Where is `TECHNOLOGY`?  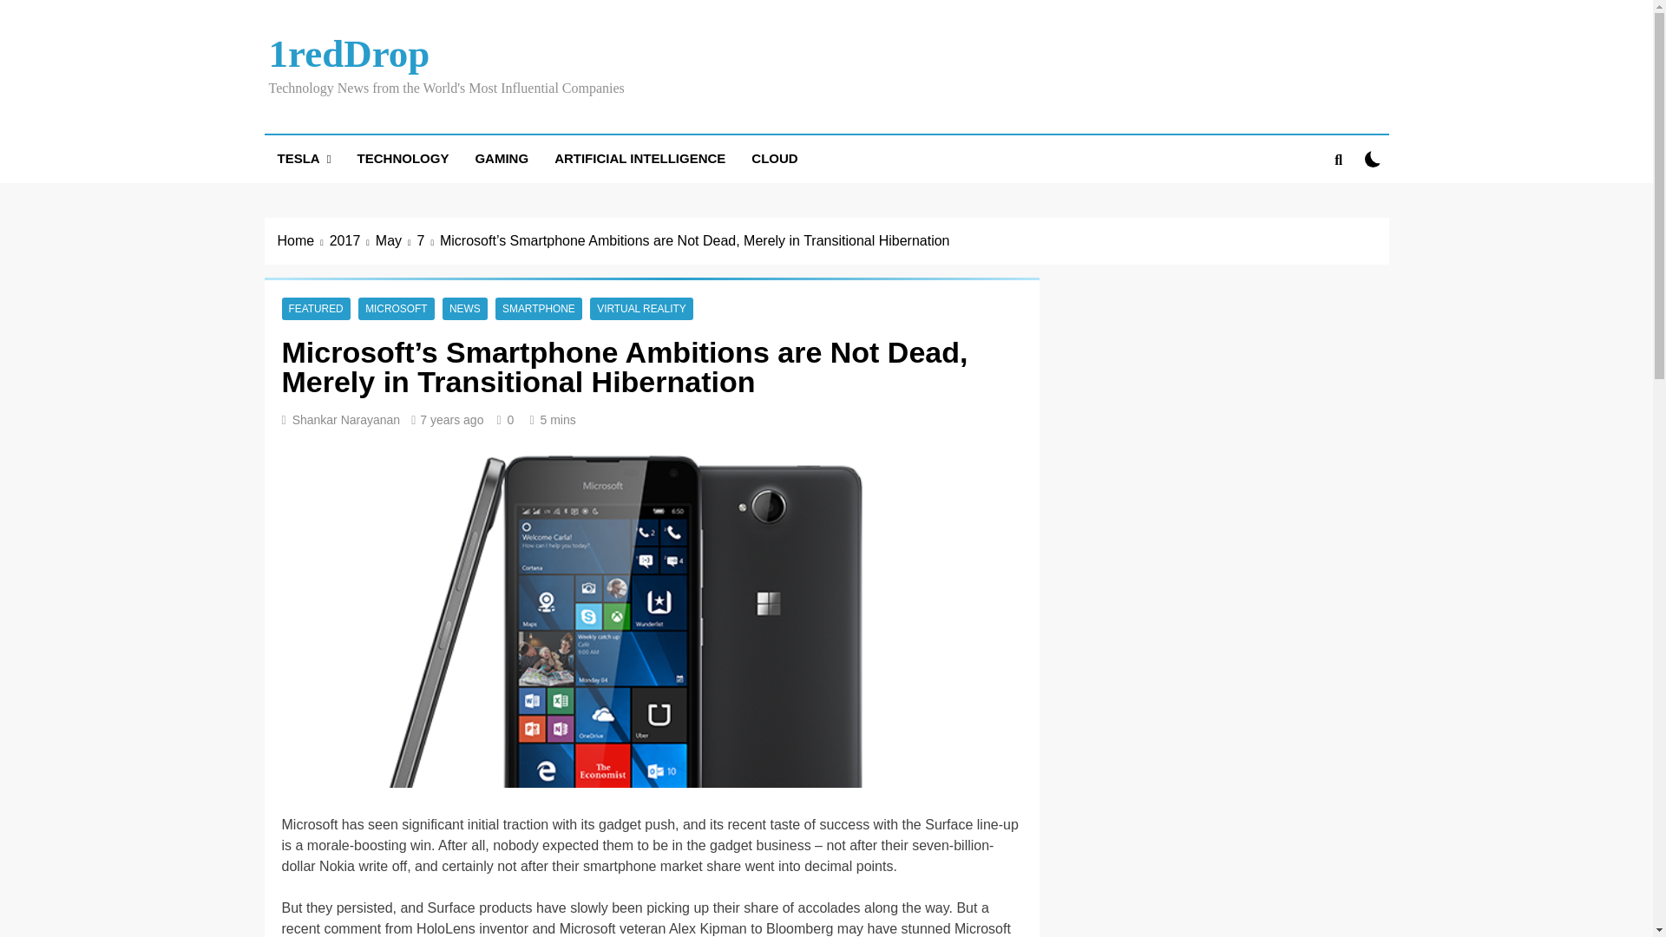
TECHNOLOGY is located at coordinates (403, 158).